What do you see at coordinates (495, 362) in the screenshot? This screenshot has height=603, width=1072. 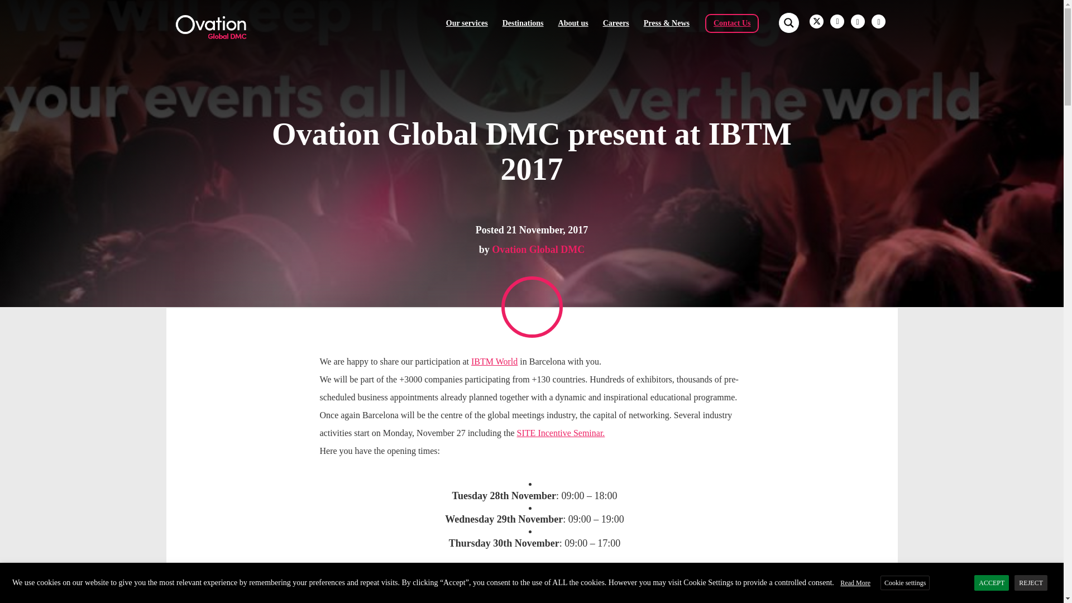 I see `IBTM World` at bounding box center [495, 362].